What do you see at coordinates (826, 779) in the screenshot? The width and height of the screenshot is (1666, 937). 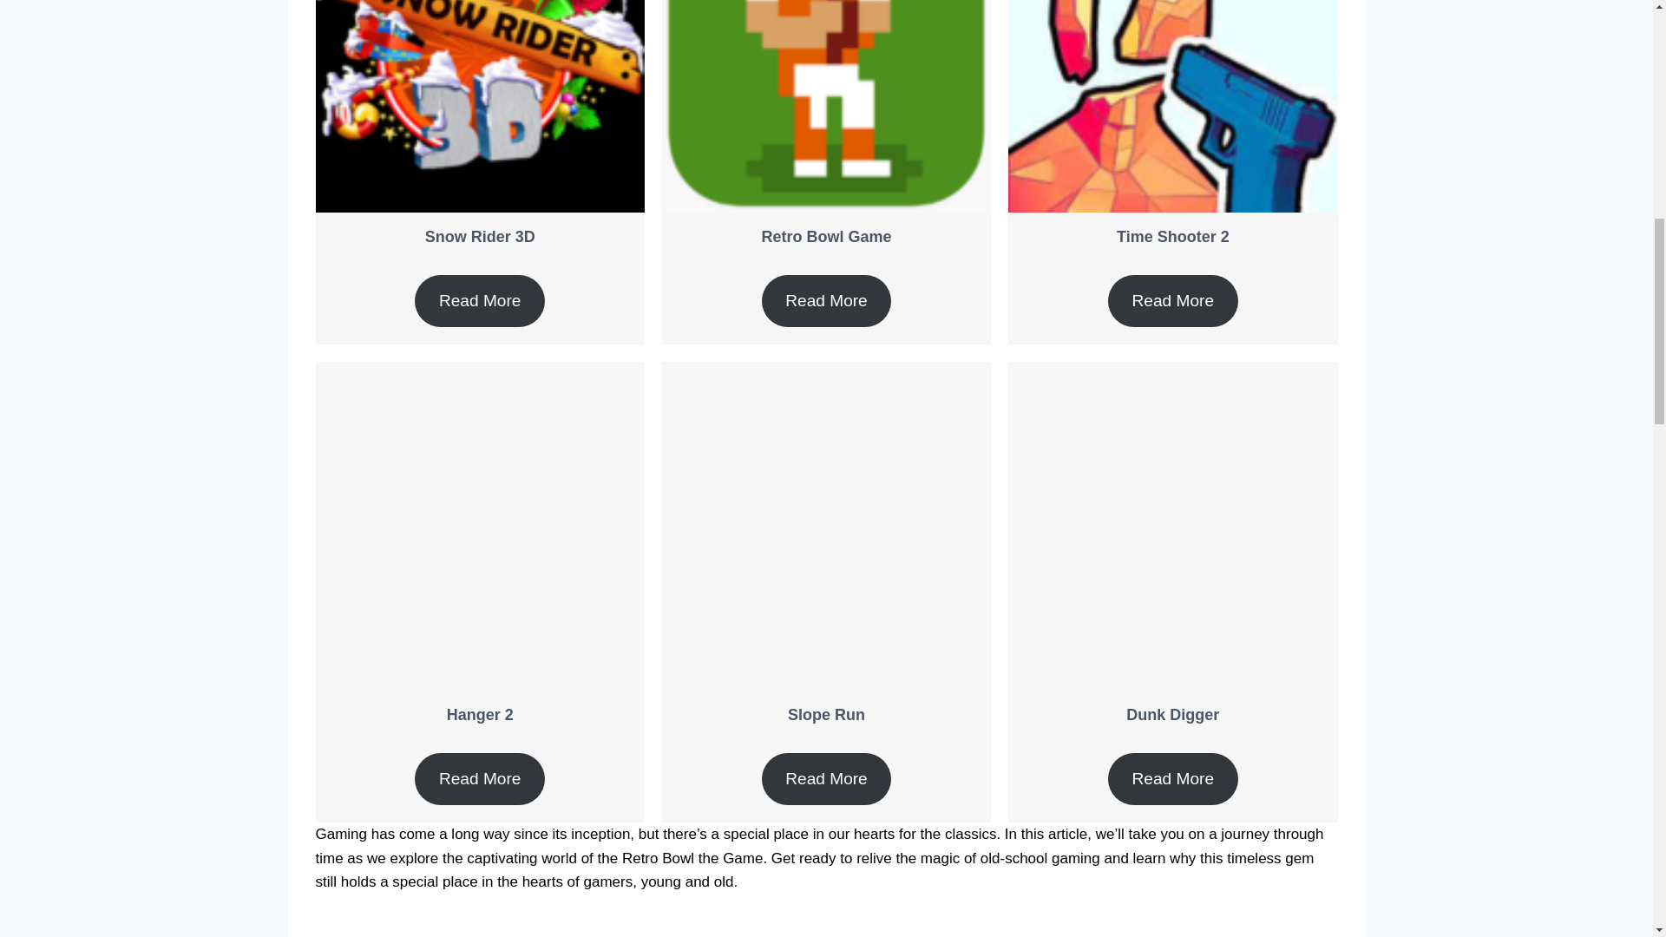 I see `Read More` at bounding box center [826, 779].